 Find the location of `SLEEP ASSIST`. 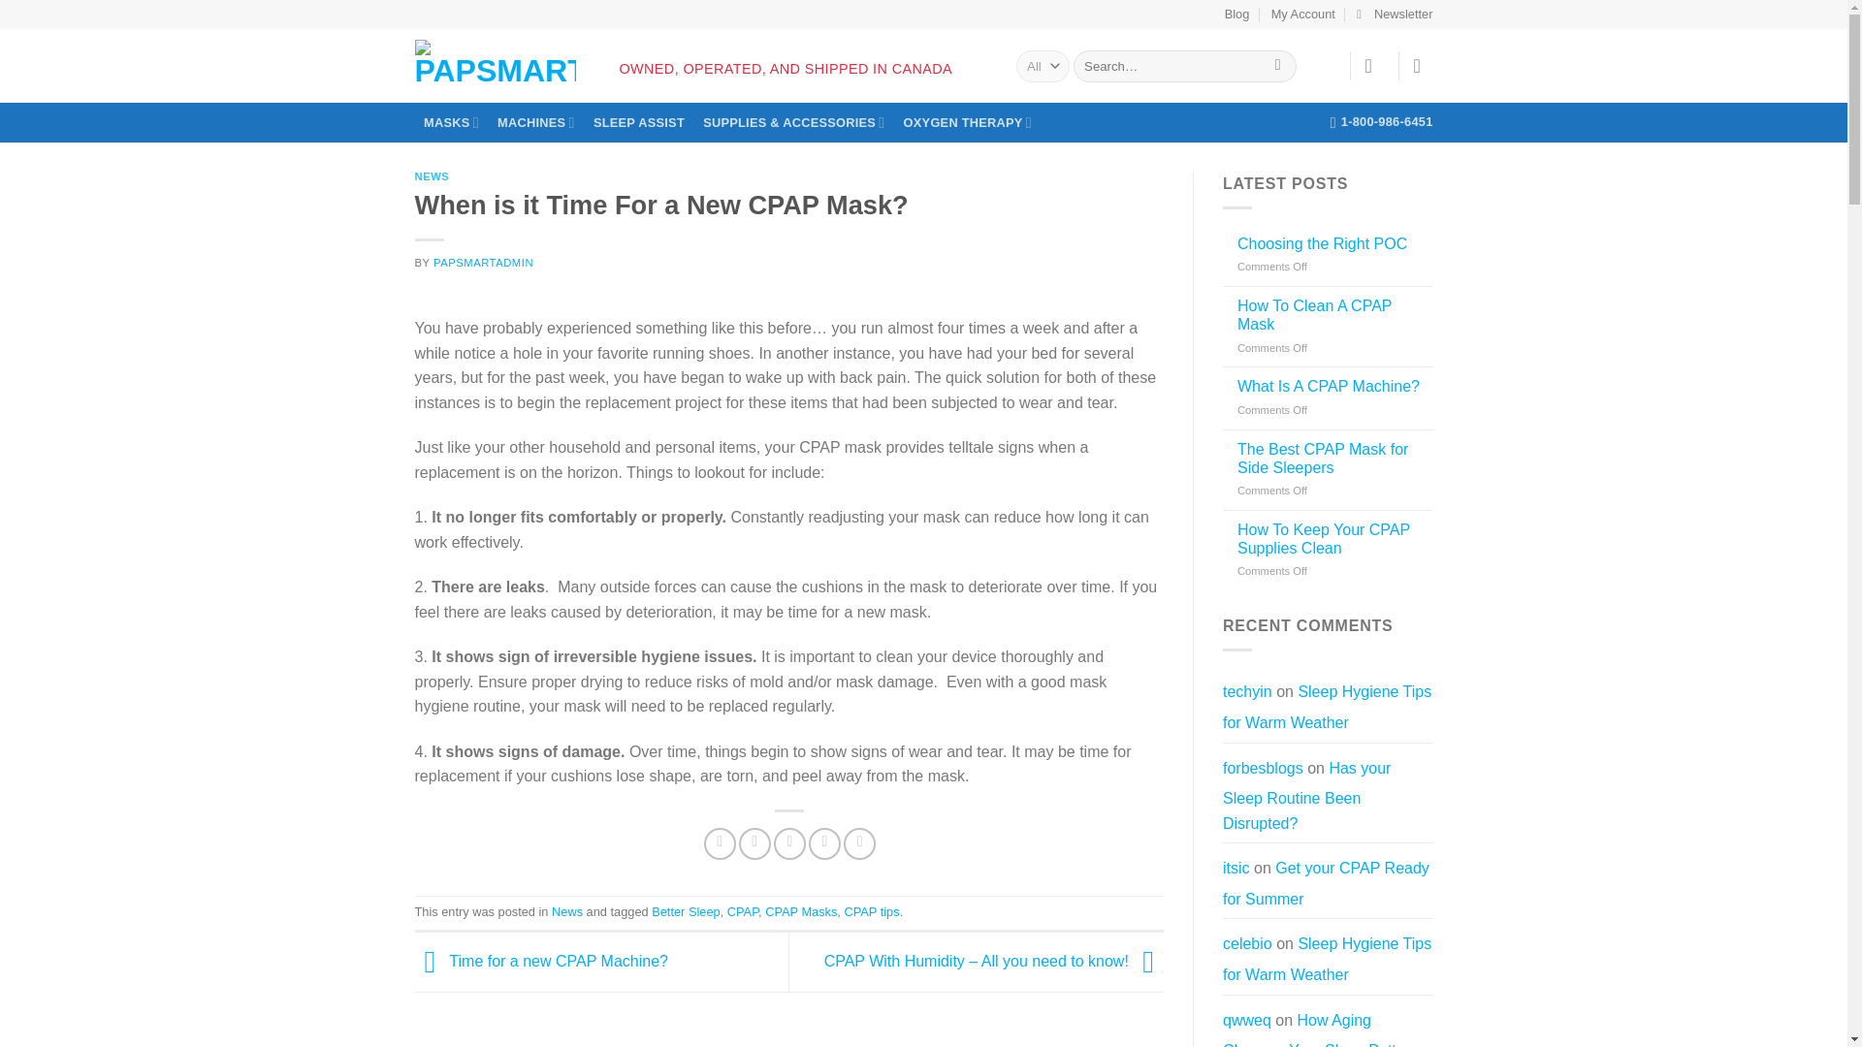

SLEEP ASSIST is located at coordinates (638, 122).